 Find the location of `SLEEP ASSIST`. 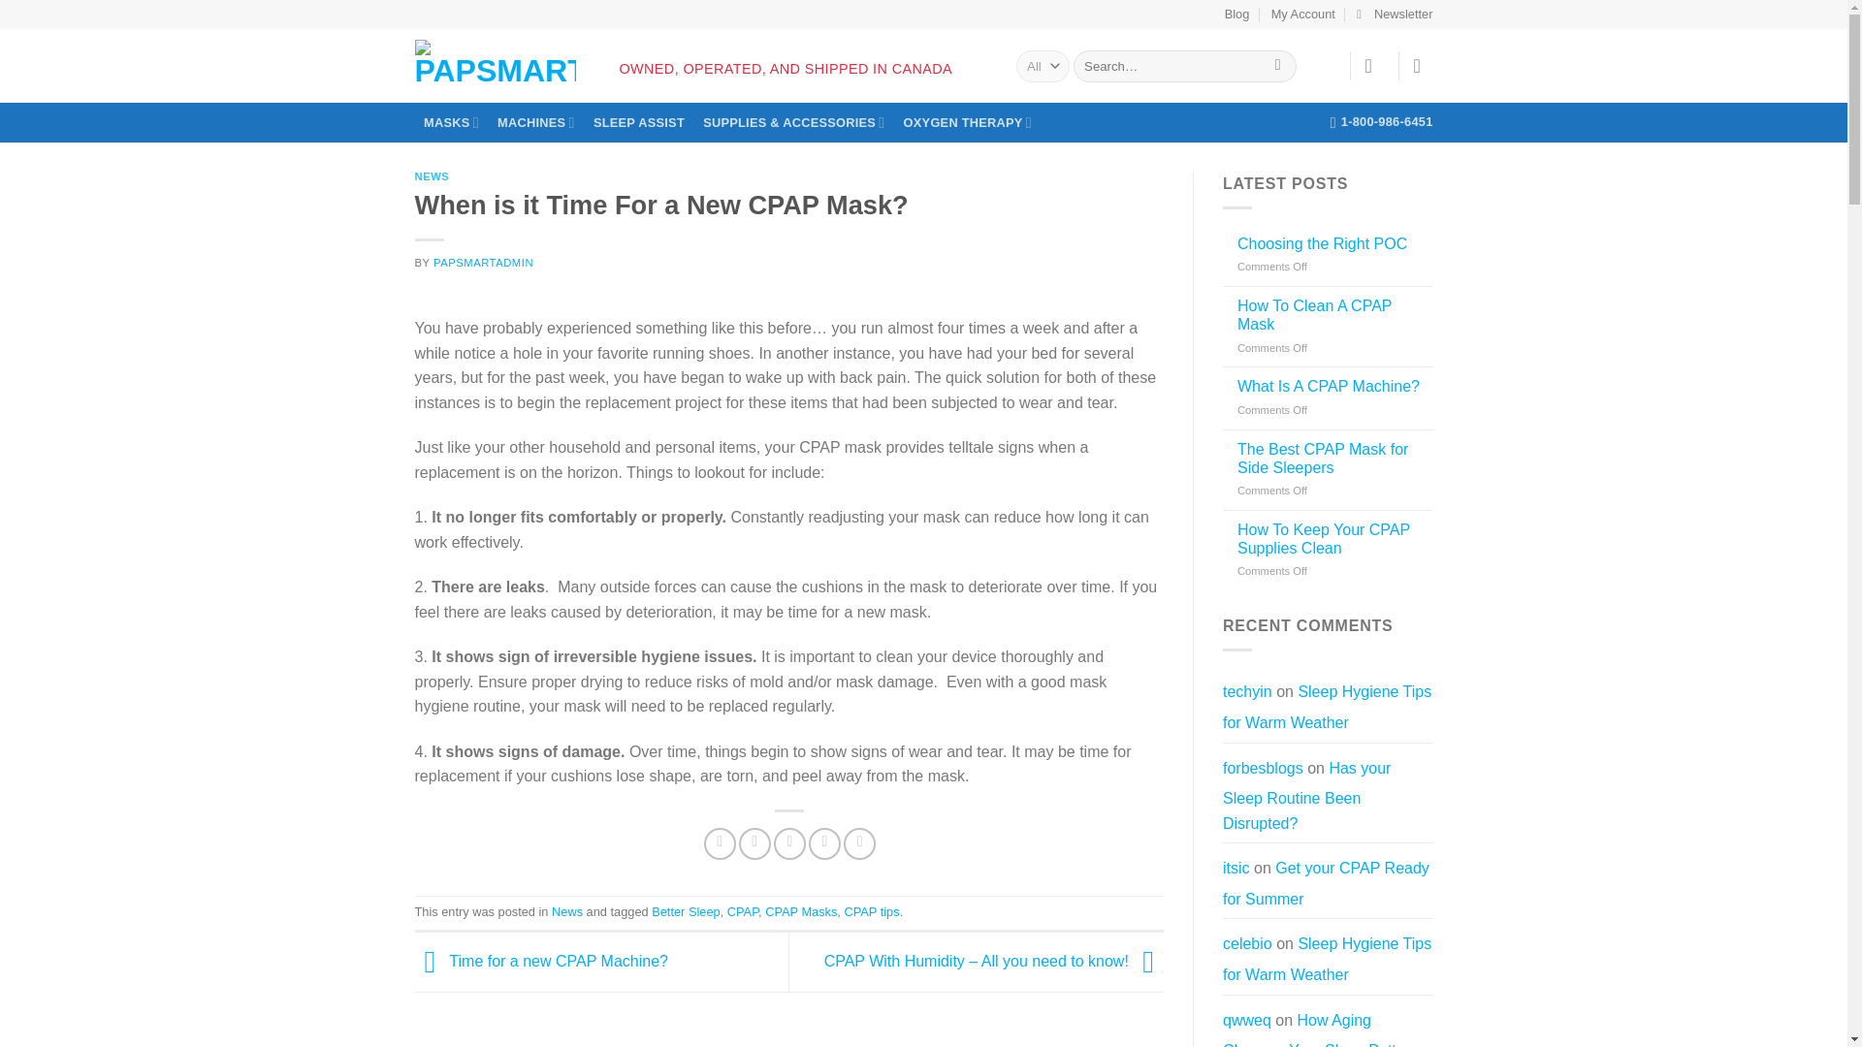

SLEEP ASSIST is located at coordinates (638, 122).